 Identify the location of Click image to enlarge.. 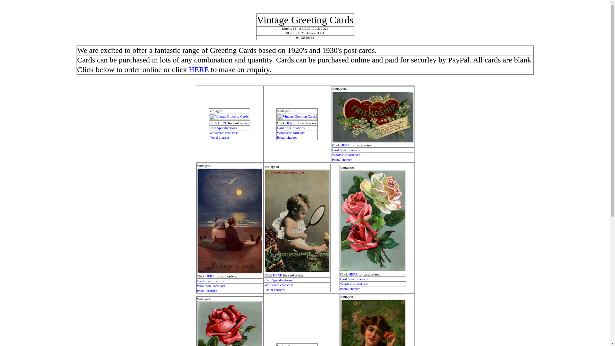
(297, 117).